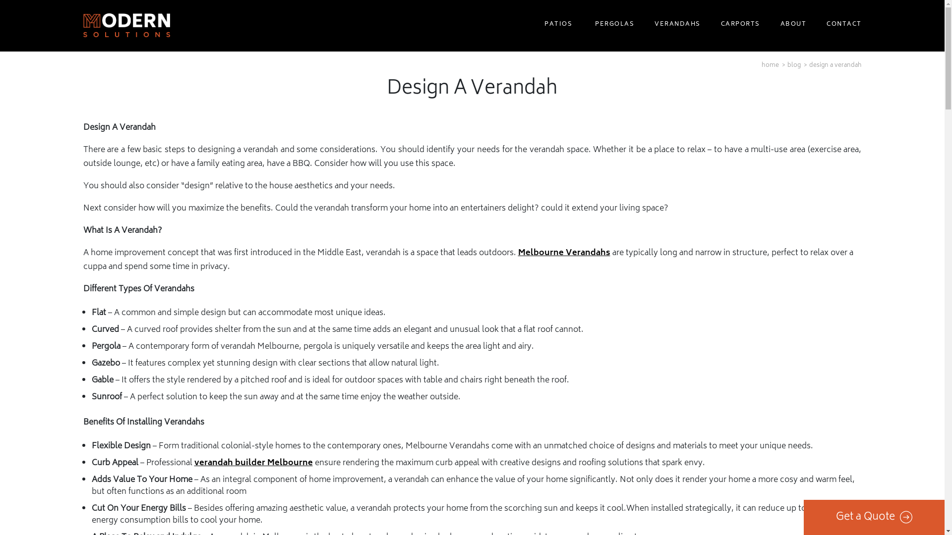  What do you see at coordinates (127, 25) in the screenshot?
I see `Modern Solutions` at bounding box center [127, 25].